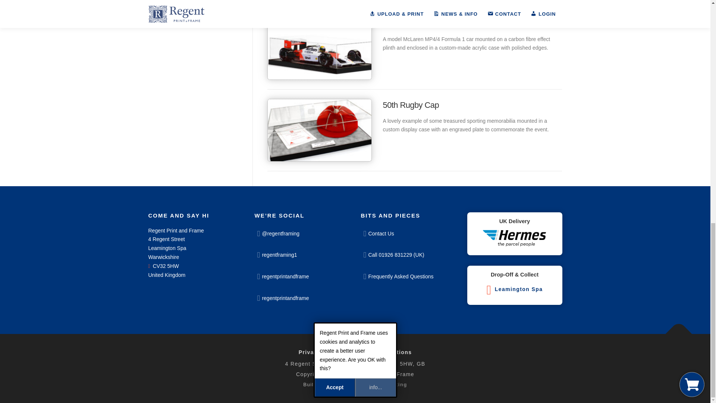  What do you see at coordinates (301, 298) in the screenshot?
I see `regentprintandframe` at bounding box center [301, 298].